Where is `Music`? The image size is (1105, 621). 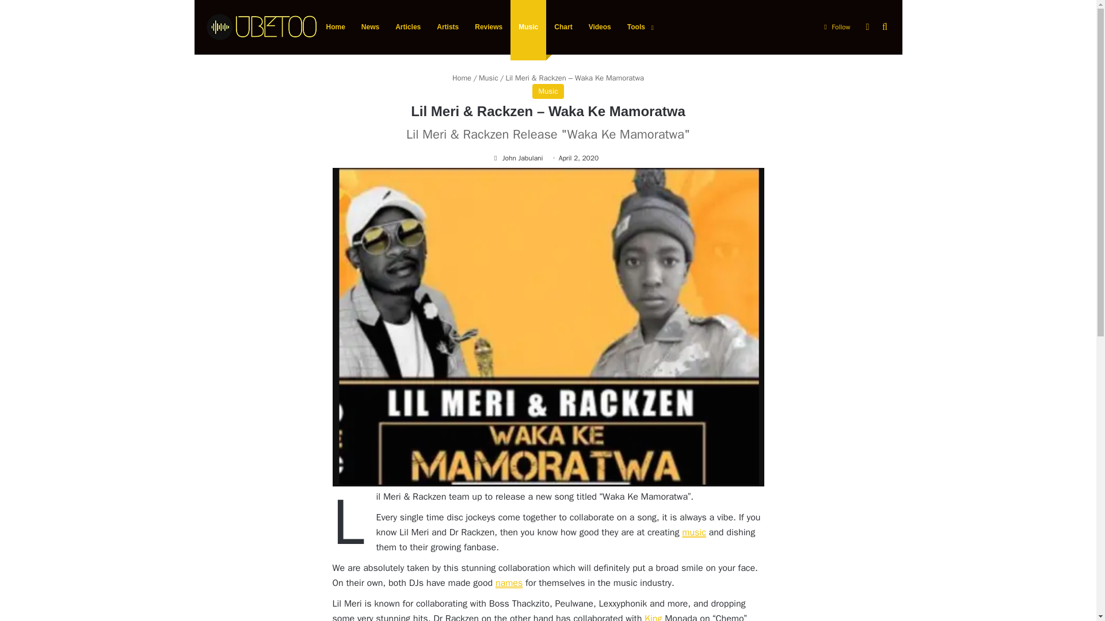
Music is located at coordinates (548, 91).